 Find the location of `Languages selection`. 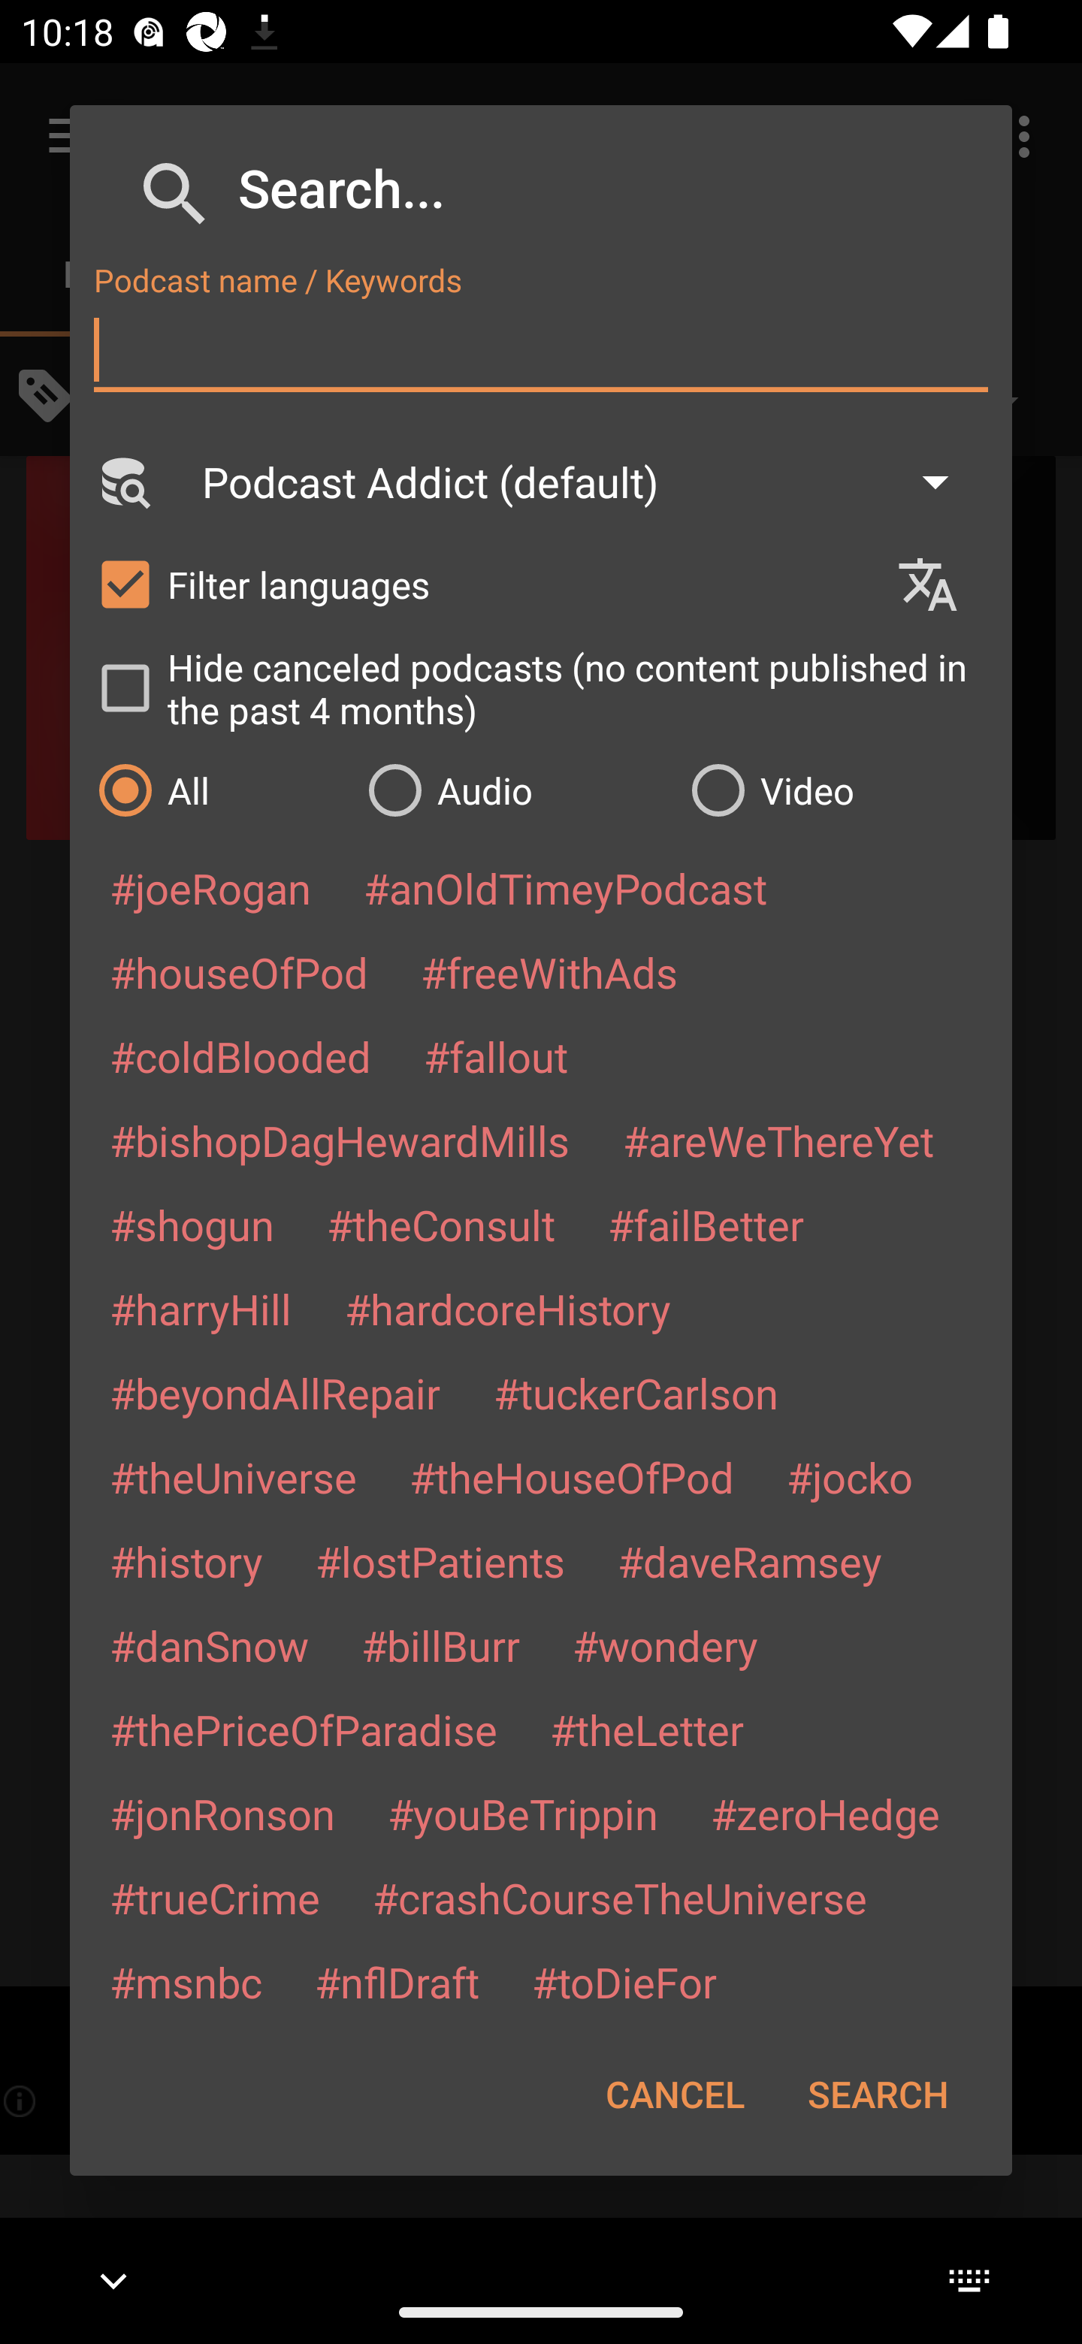

Languages selection is located at coordinates (941, 584).